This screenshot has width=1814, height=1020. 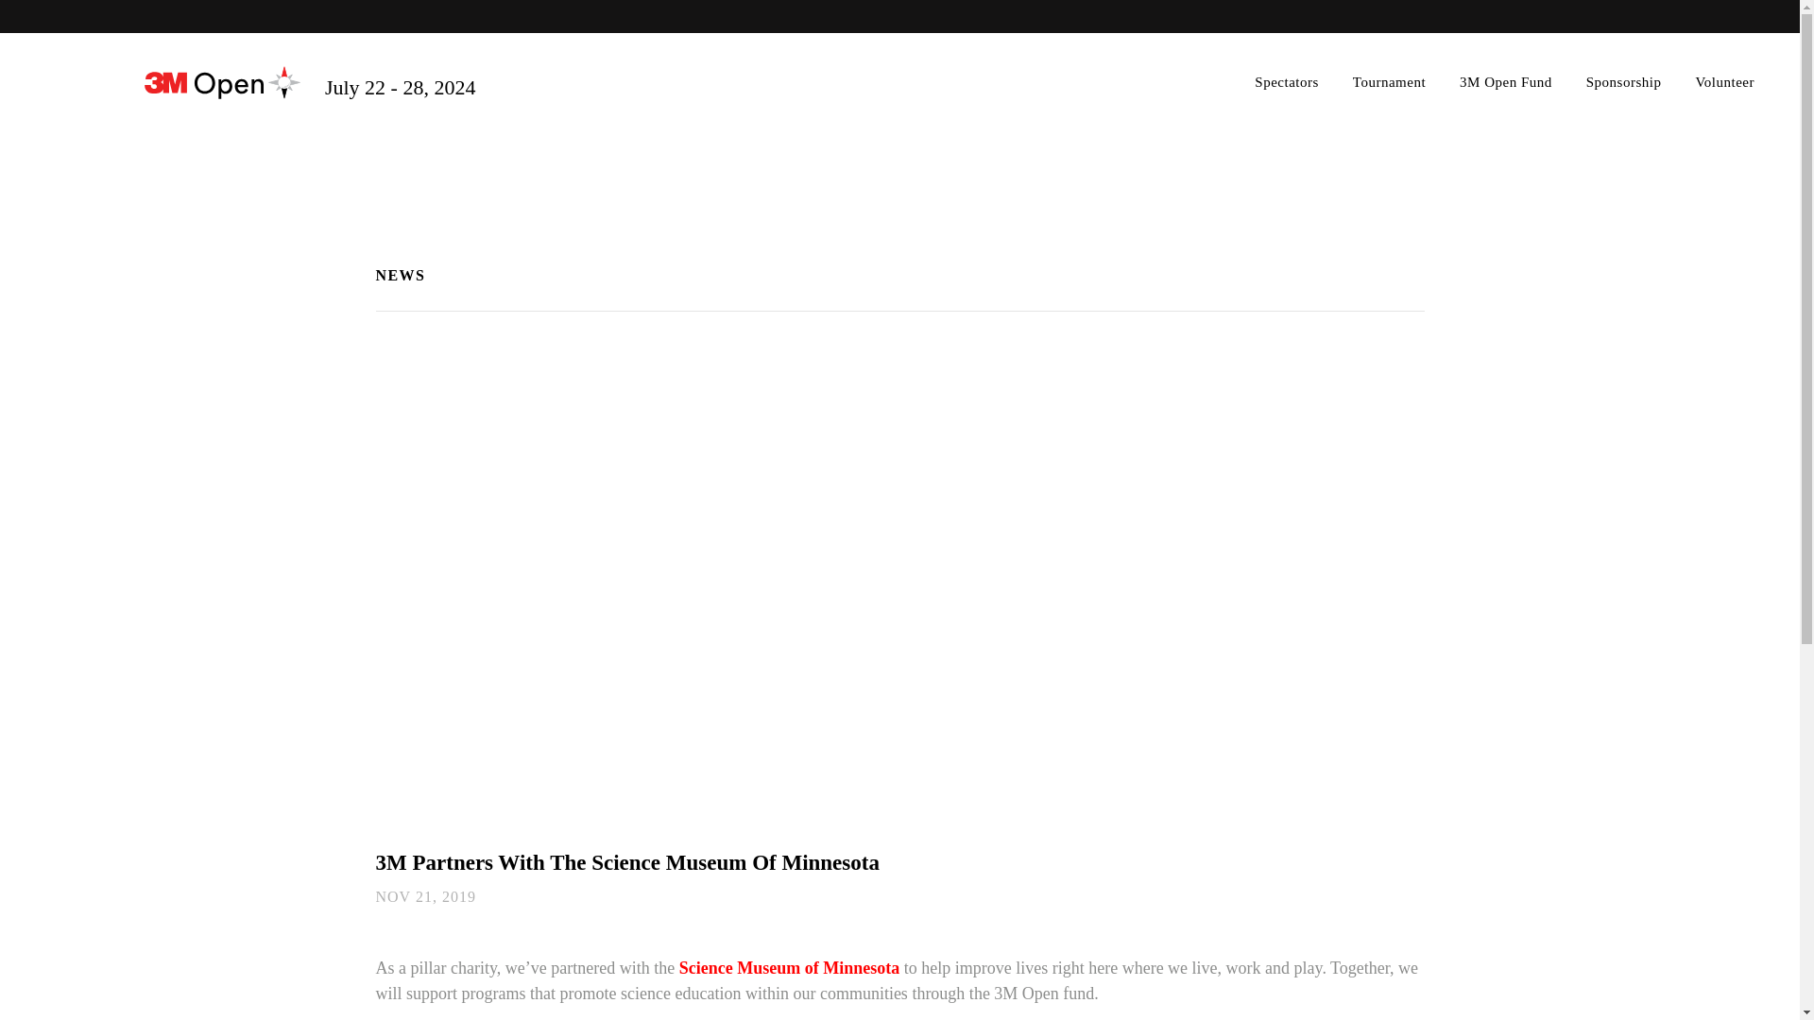 I want to click on July 22 - 28, 2024, so click(x=310, y=83).